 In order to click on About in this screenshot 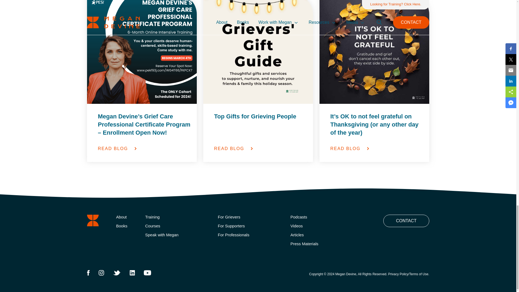, I will do `click(127, 217)`.